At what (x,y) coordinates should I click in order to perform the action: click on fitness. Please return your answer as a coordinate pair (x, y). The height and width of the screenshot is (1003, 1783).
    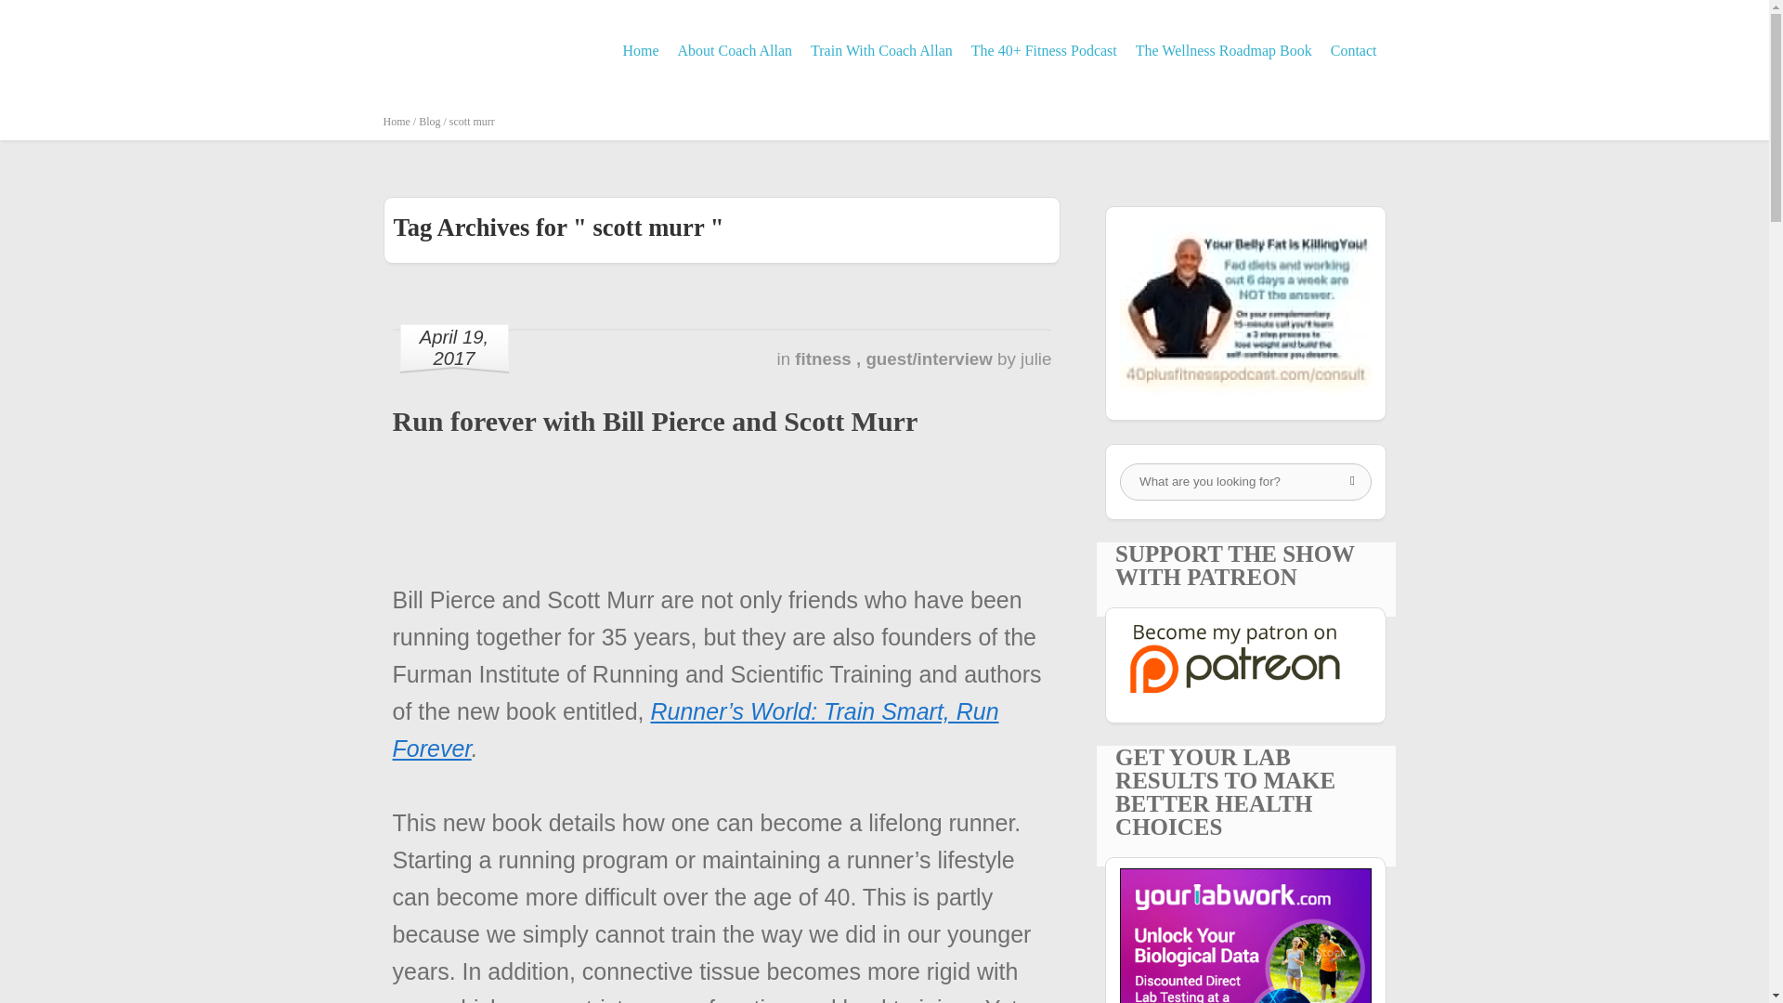
    Looking at the image, I should click on (825, 358).